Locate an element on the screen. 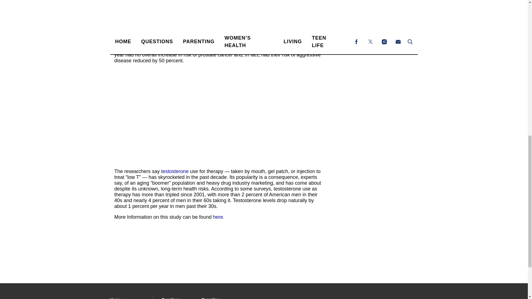 This screenshot has height=299, width=532. Home is located at coordinates (116, 298).